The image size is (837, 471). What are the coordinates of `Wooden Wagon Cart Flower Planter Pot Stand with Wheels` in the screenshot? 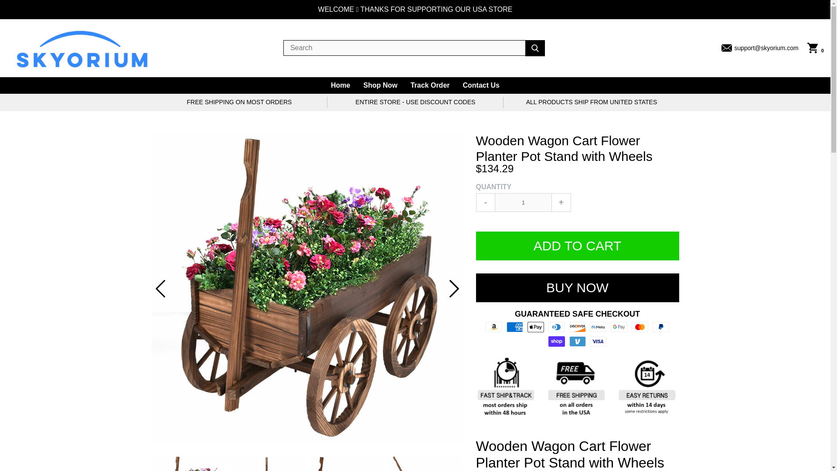 It's located at (346, 463).